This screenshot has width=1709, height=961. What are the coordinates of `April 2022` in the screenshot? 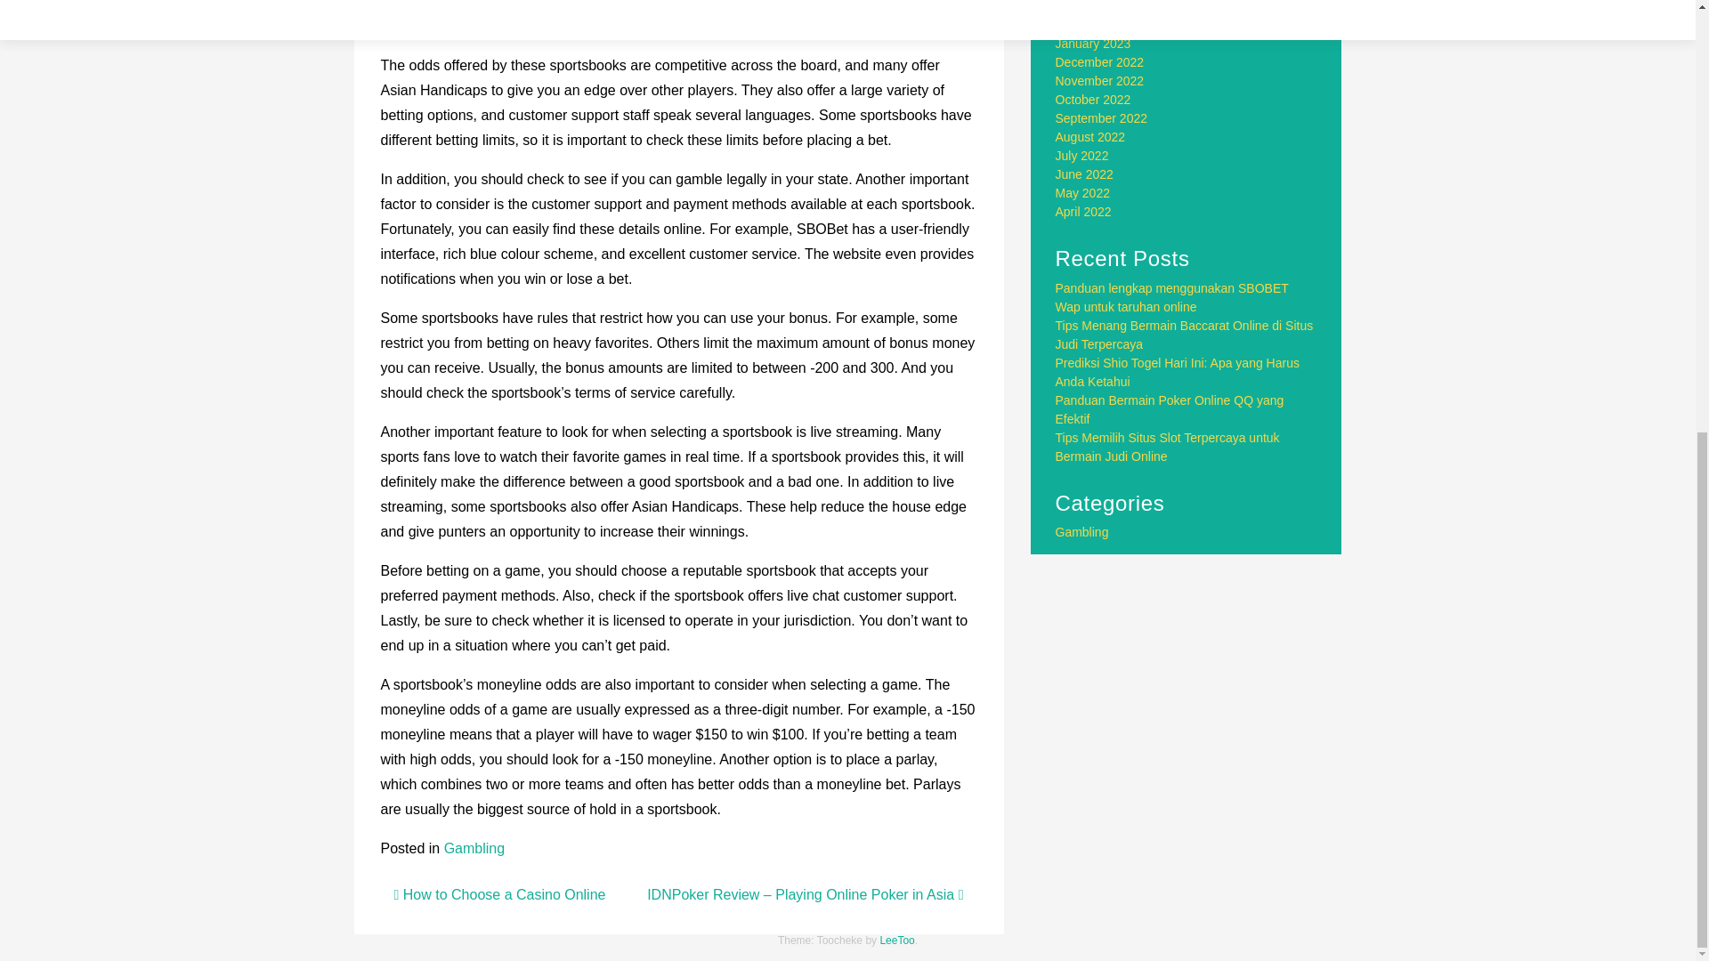 It's located at (1084, 212).